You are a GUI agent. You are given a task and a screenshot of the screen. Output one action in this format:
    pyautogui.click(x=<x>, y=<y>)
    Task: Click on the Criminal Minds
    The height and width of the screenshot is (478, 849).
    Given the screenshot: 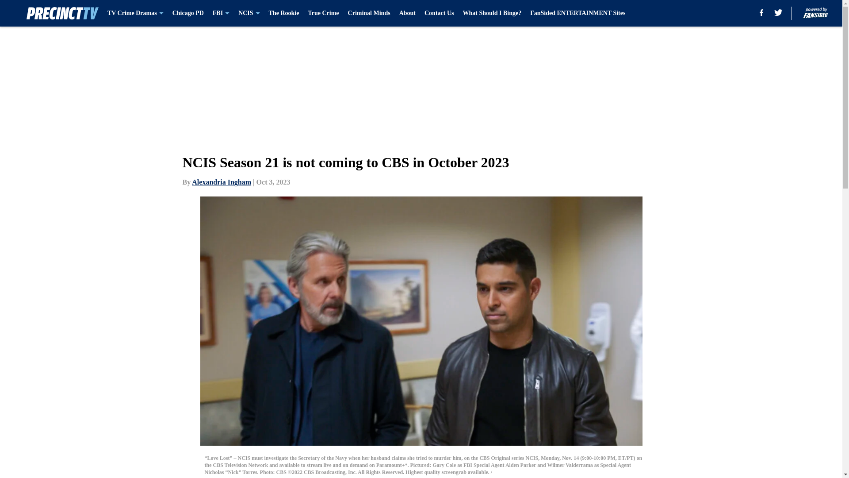 What is the action you would take?
    pyautogui.click(x=369, y=13)
    